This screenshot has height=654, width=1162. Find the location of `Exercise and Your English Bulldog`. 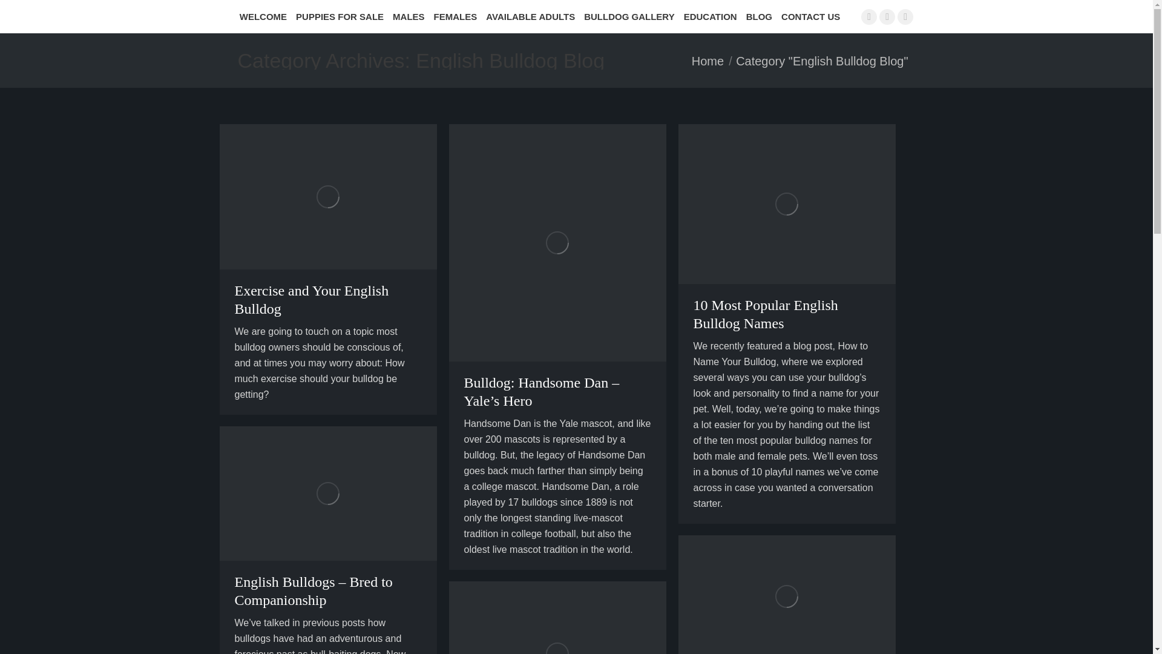

Exercise and Your English Bulldog is located at coordinates (312, 299).